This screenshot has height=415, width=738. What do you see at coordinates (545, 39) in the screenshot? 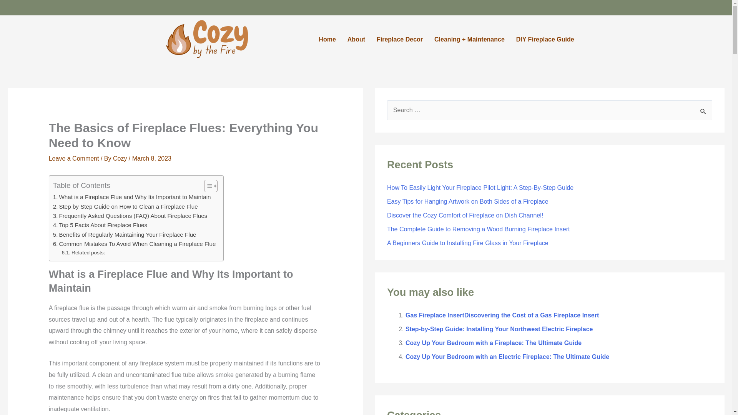
I see `DIY Fireplace Guide` at bounding box center [545, 39].